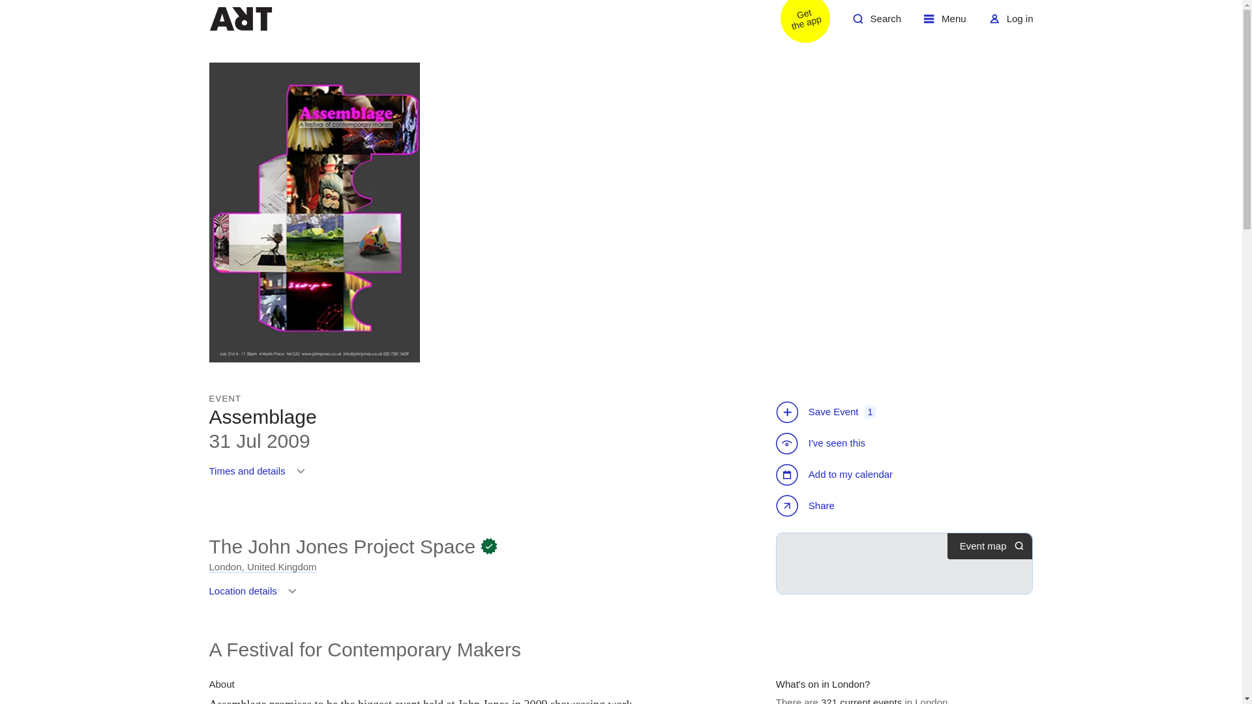 The width and height of the screenshot is (1252, 704). I want to click on What's on in London?, so click(240, 18).